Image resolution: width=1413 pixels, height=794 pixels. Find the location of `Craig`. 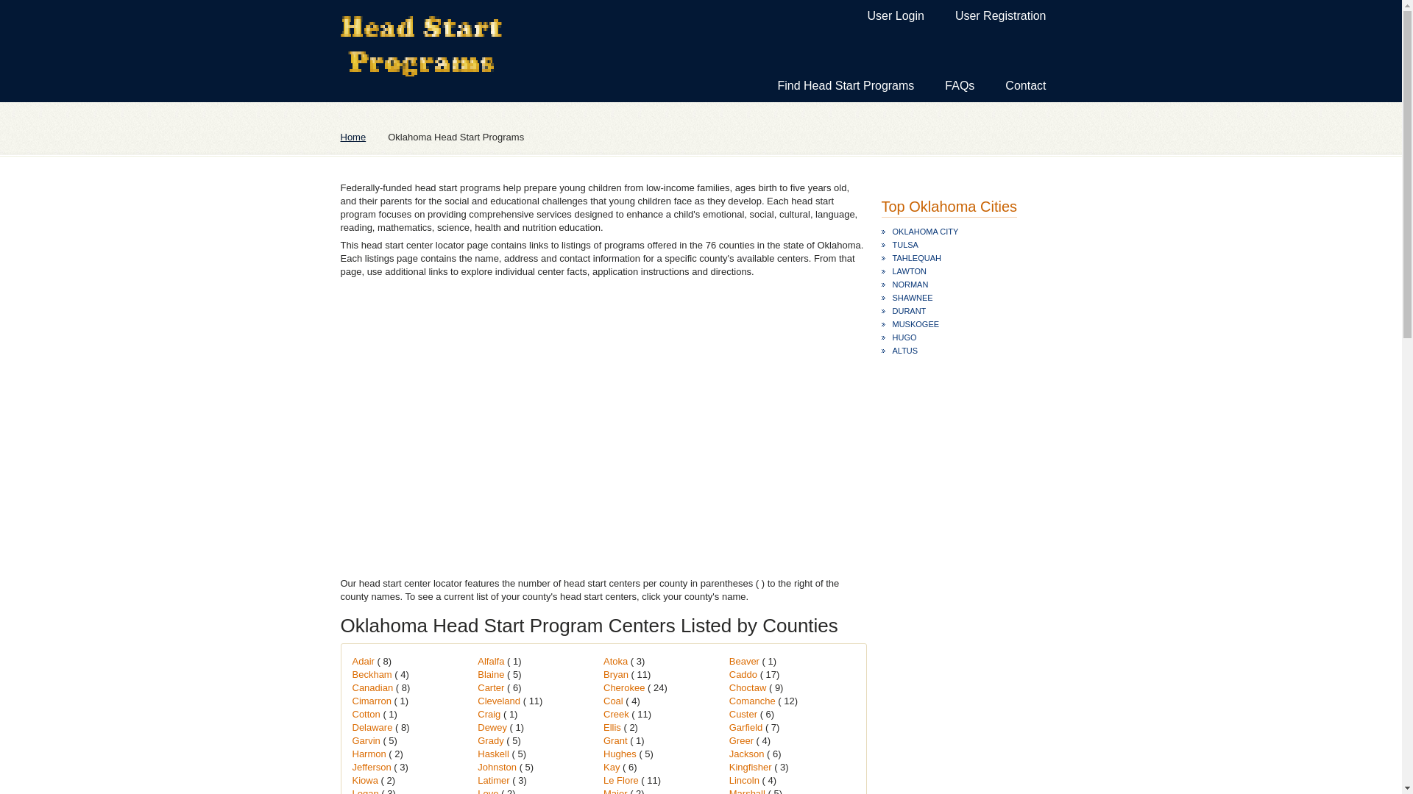

Craig is located at coordinates (490, 714).